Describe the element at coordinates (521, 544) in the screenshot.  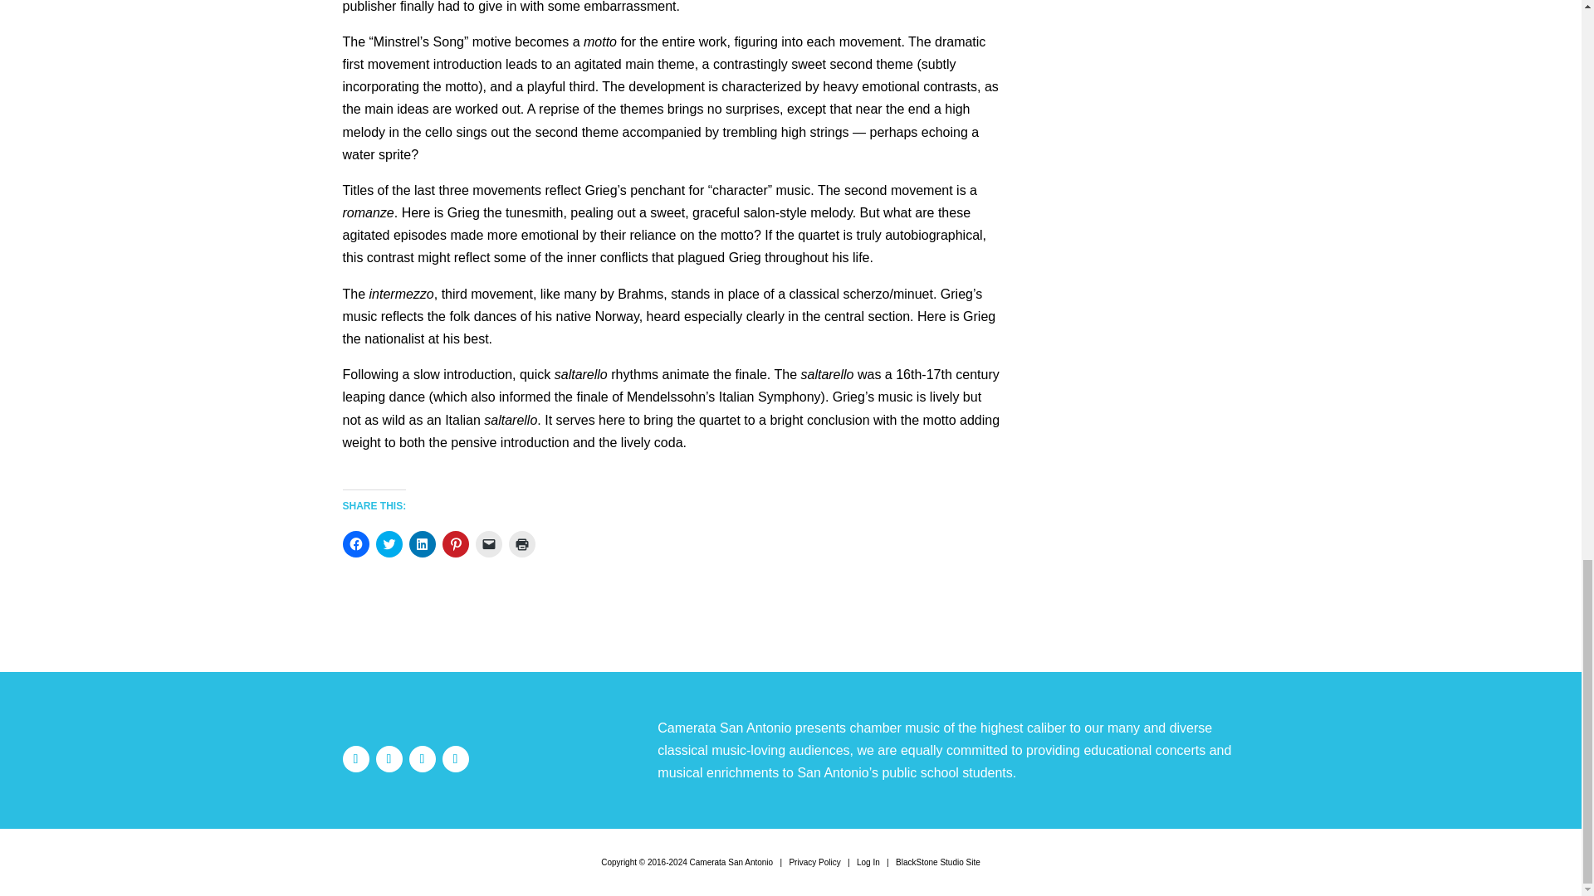
I see `Click to print` at that location.